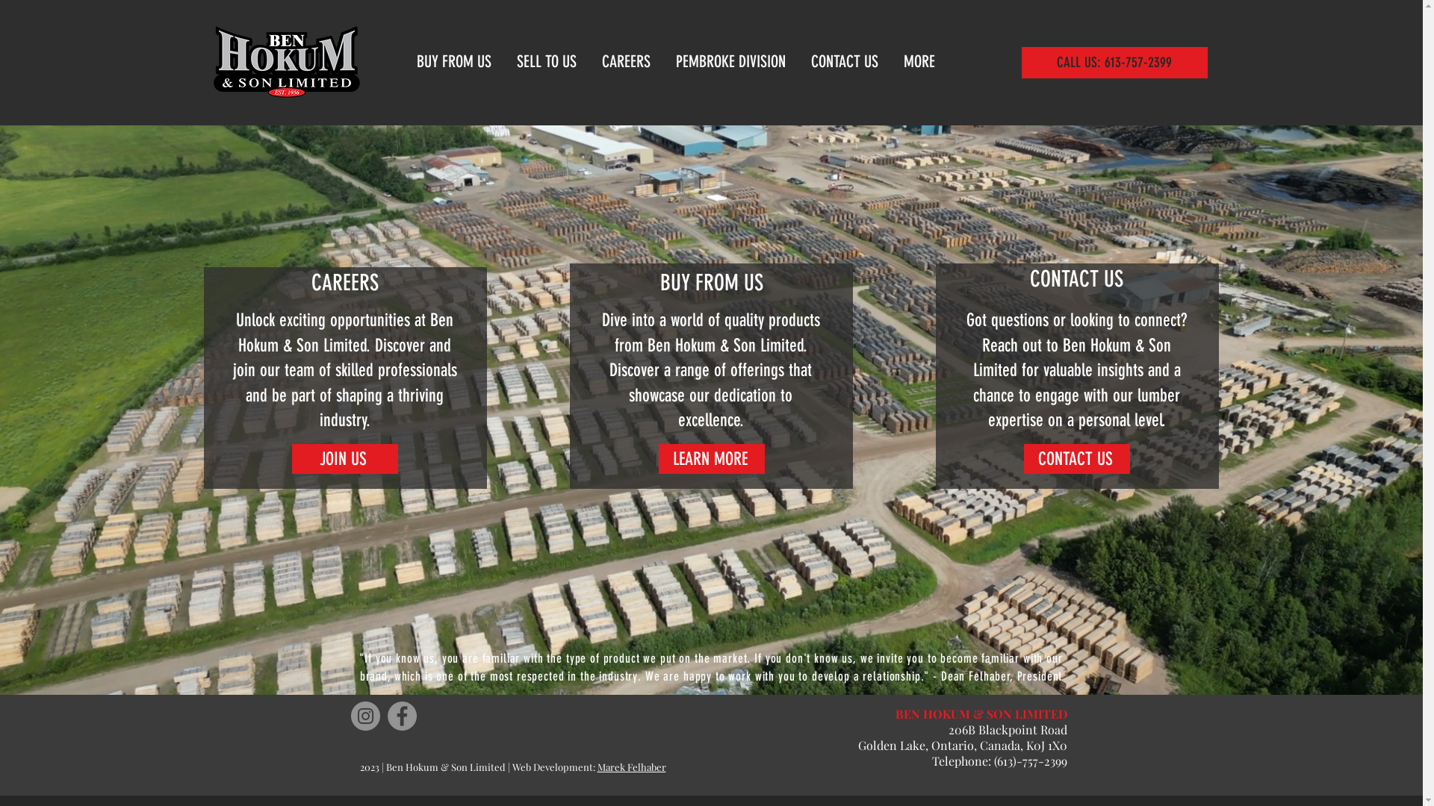  I want to click on CAREERS, so click(627, 62).